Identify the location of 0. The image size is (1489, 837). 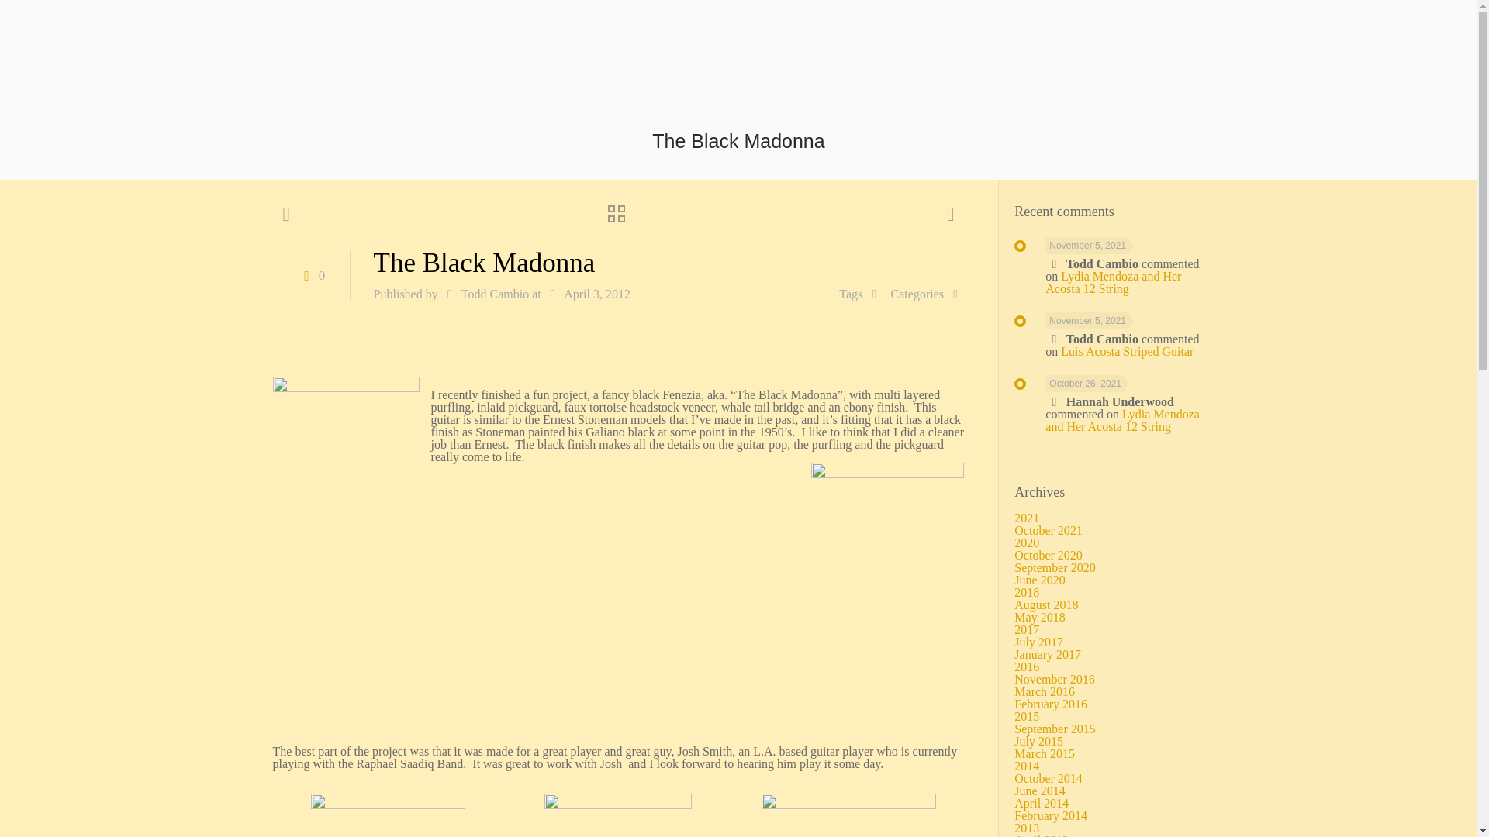
(311, 274).